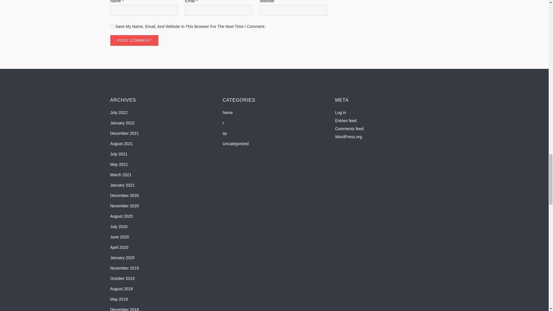  Describe the element at coordinates (122, 185) in the screenshot. I see `January 2021` at that location.